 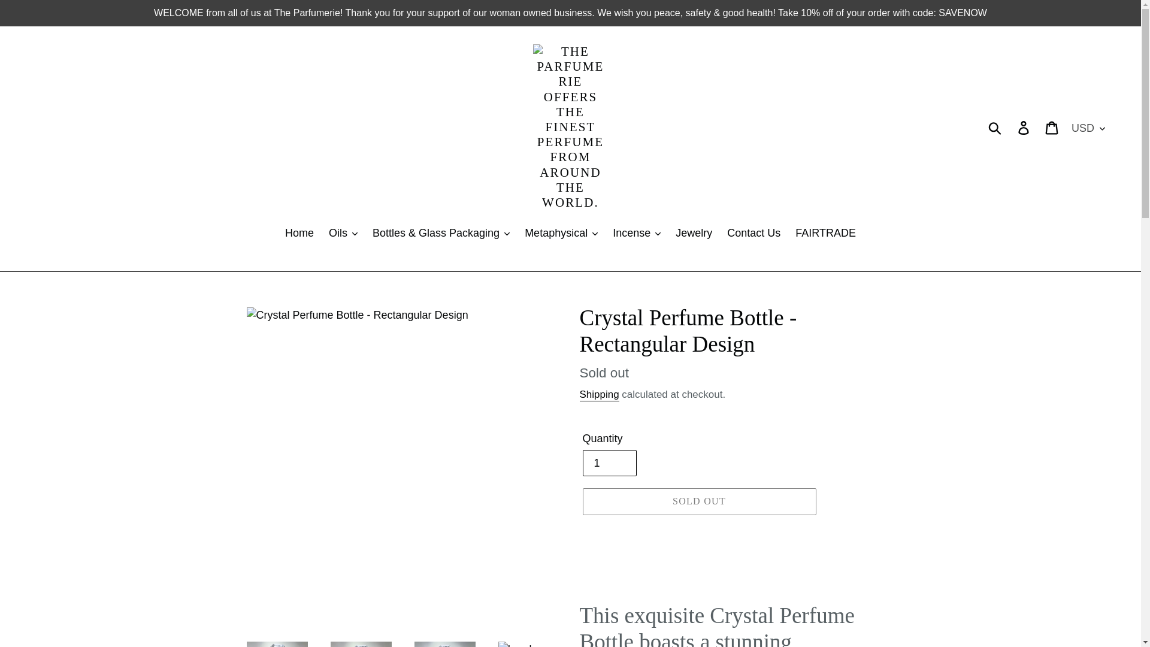 I want to click on Submit, so click(x=995, y=128).